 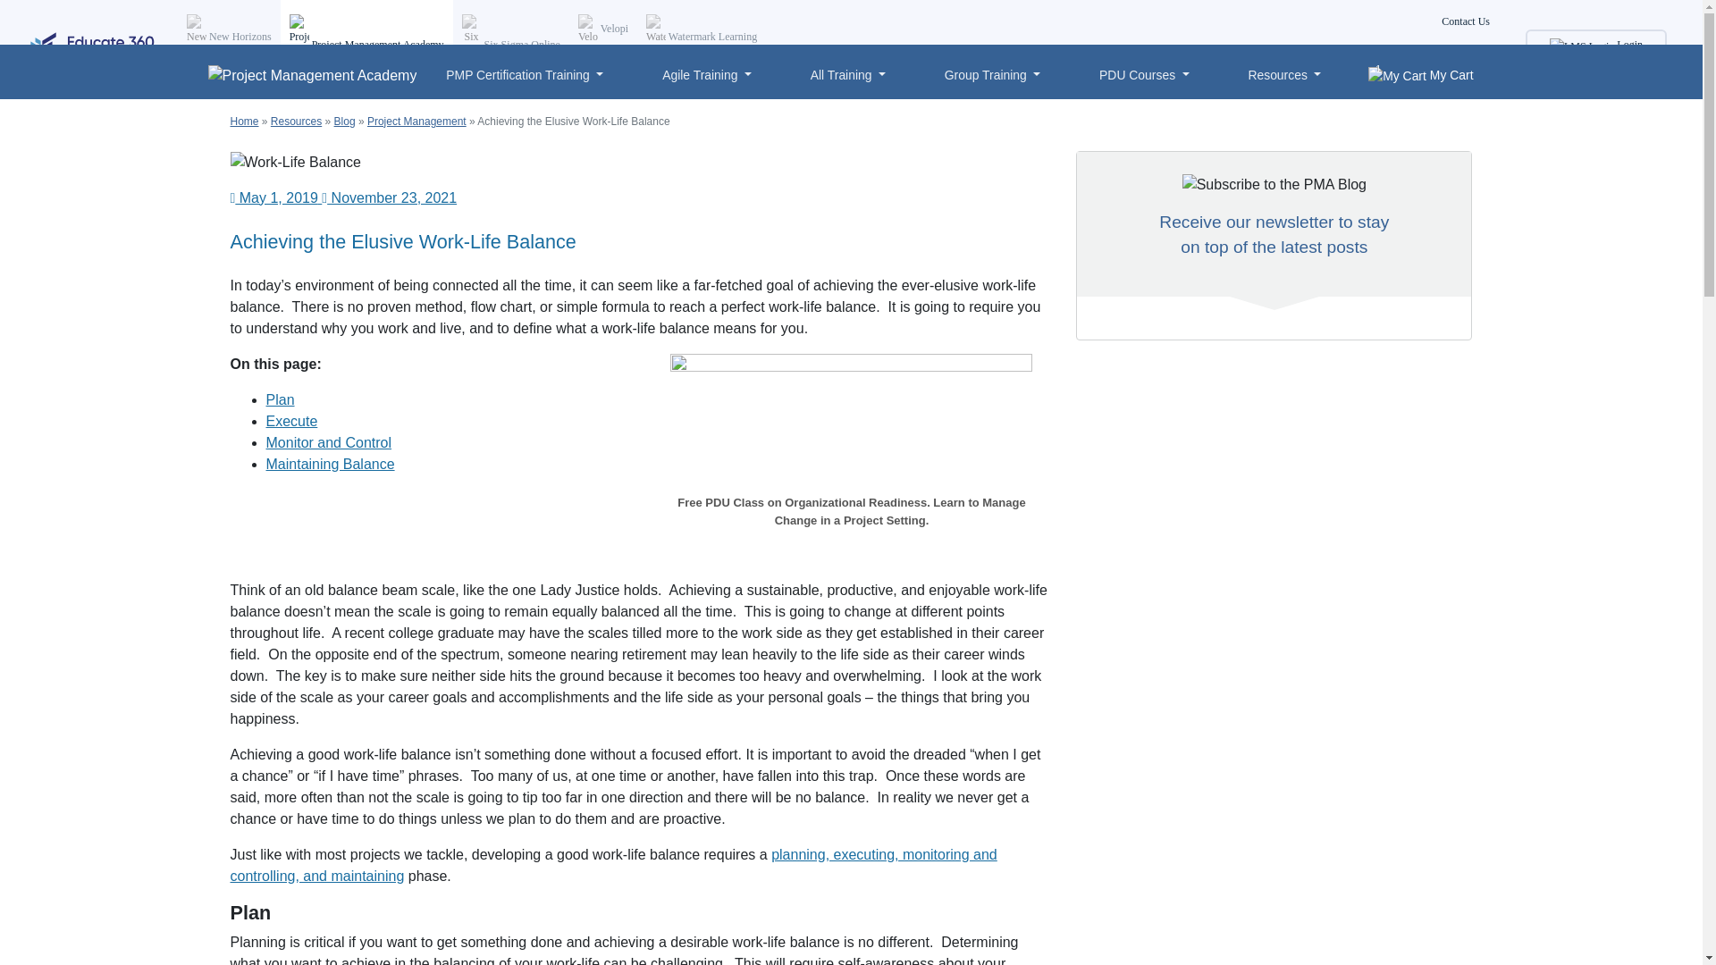 I want to click on Watermark Learning, so click(x=701, y=38).